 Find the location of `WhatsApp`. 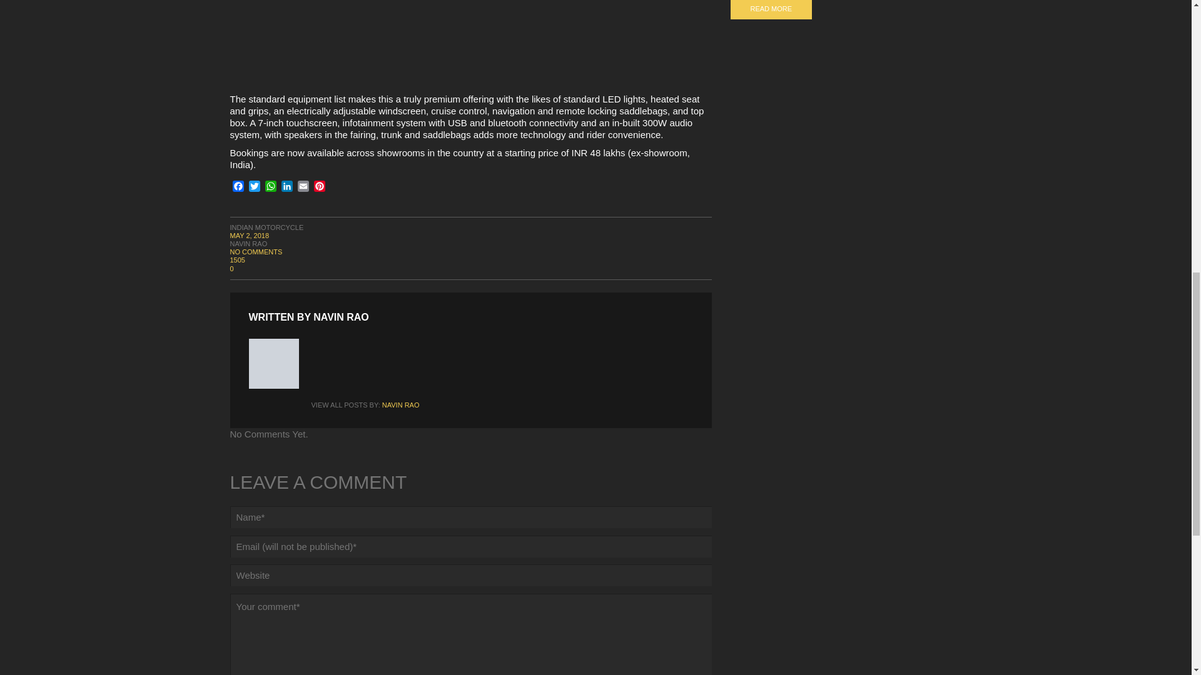

WhatsApp is located at coordinates (270, 187).